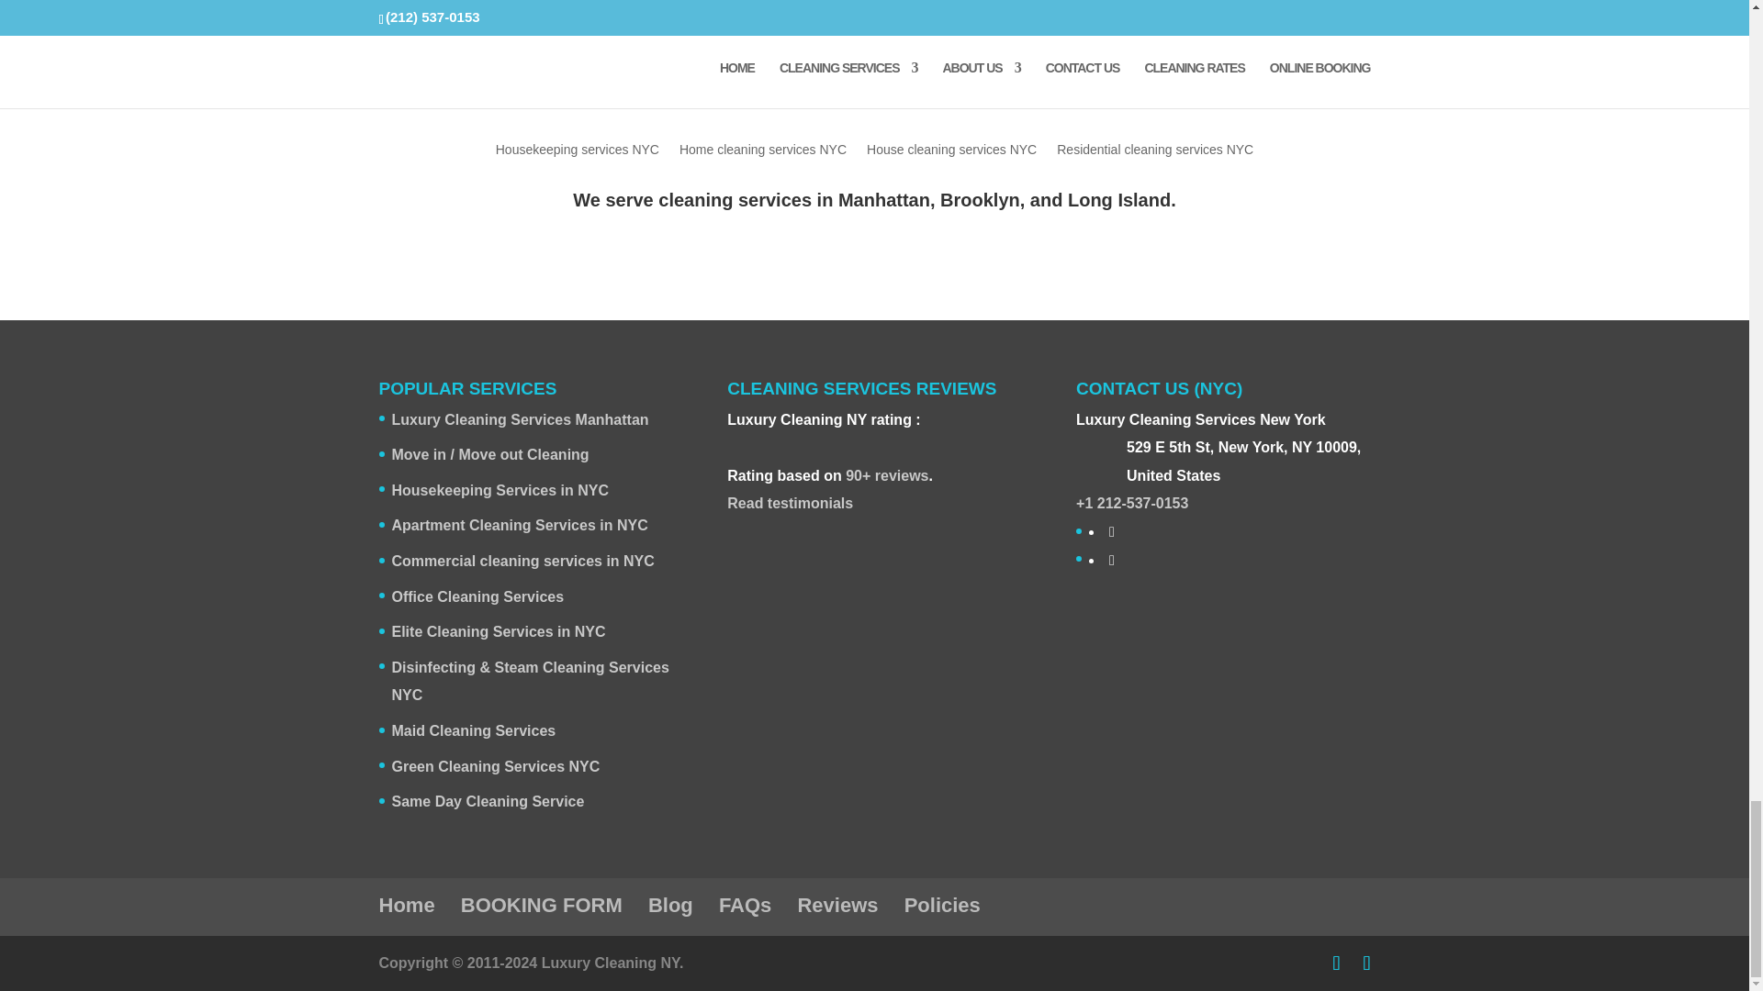  What do you see at coordinates (498, 631) in the screenshot?
I see `Elite Cleaning Services in NYC` at bounding box center [498, 631].